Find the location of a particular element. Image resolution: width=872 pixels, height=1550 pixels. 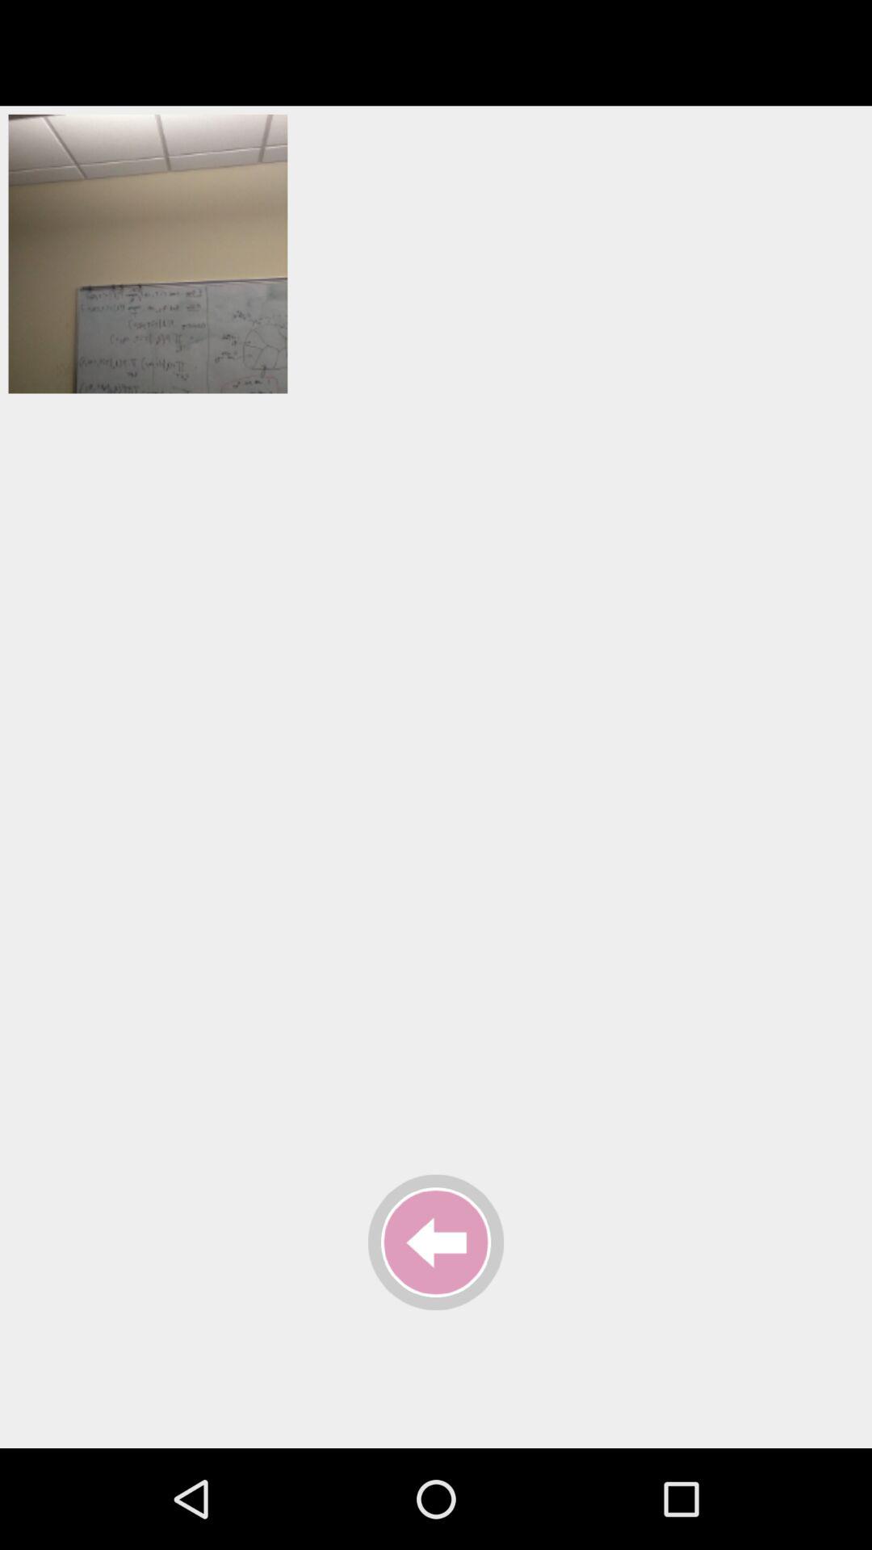

go back is located at coordinates (436, 1242).